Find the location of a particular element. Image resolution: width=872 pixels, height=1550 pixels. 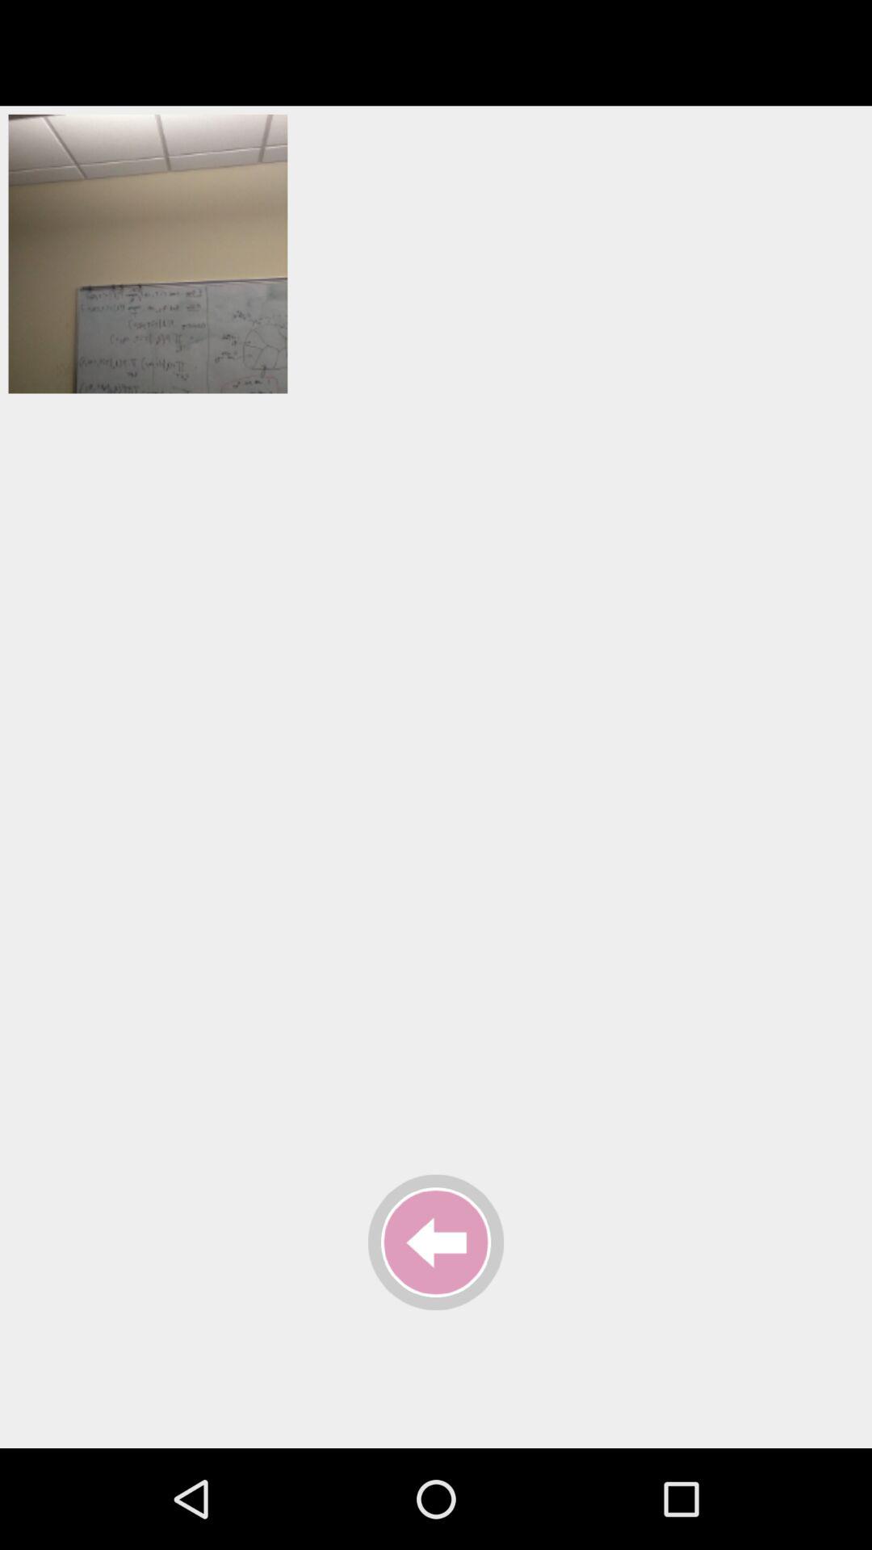

go back is located at coordinates (436, 1242).